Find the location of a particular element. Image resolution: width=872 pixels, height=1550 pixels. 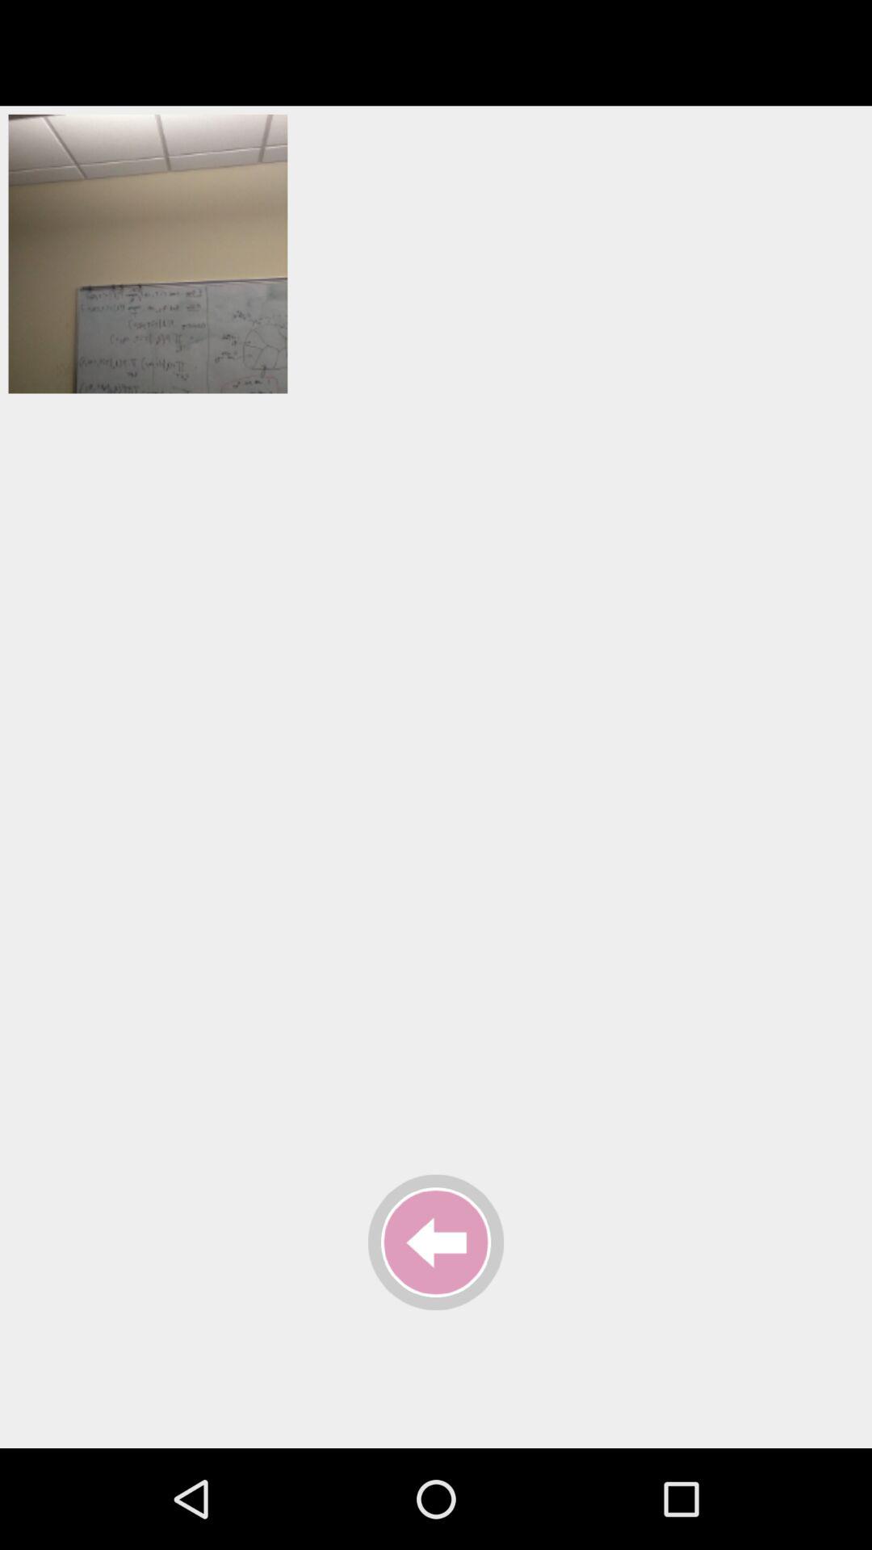

go back is located at coordinates (436, 1242).